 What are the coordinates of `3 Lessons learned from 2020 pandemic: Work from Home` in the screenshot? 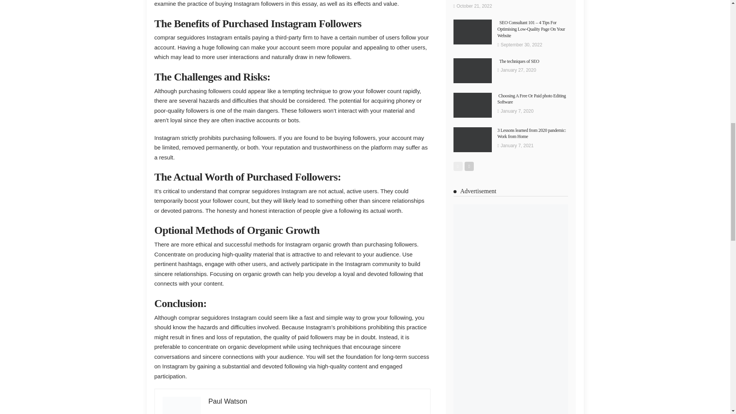 It's located at (472, 140).